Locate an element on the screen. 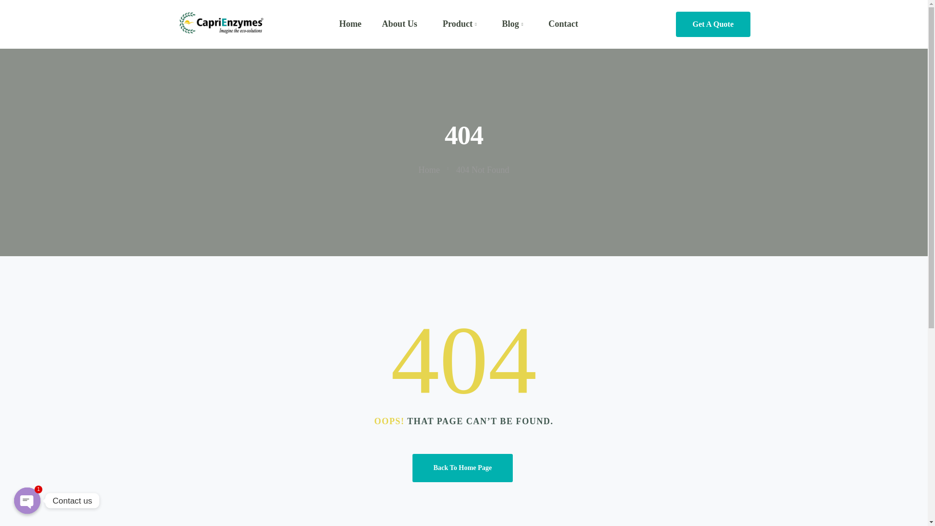 This screenshot has width=935, height=526. Product is located at coordinates (459, 24).